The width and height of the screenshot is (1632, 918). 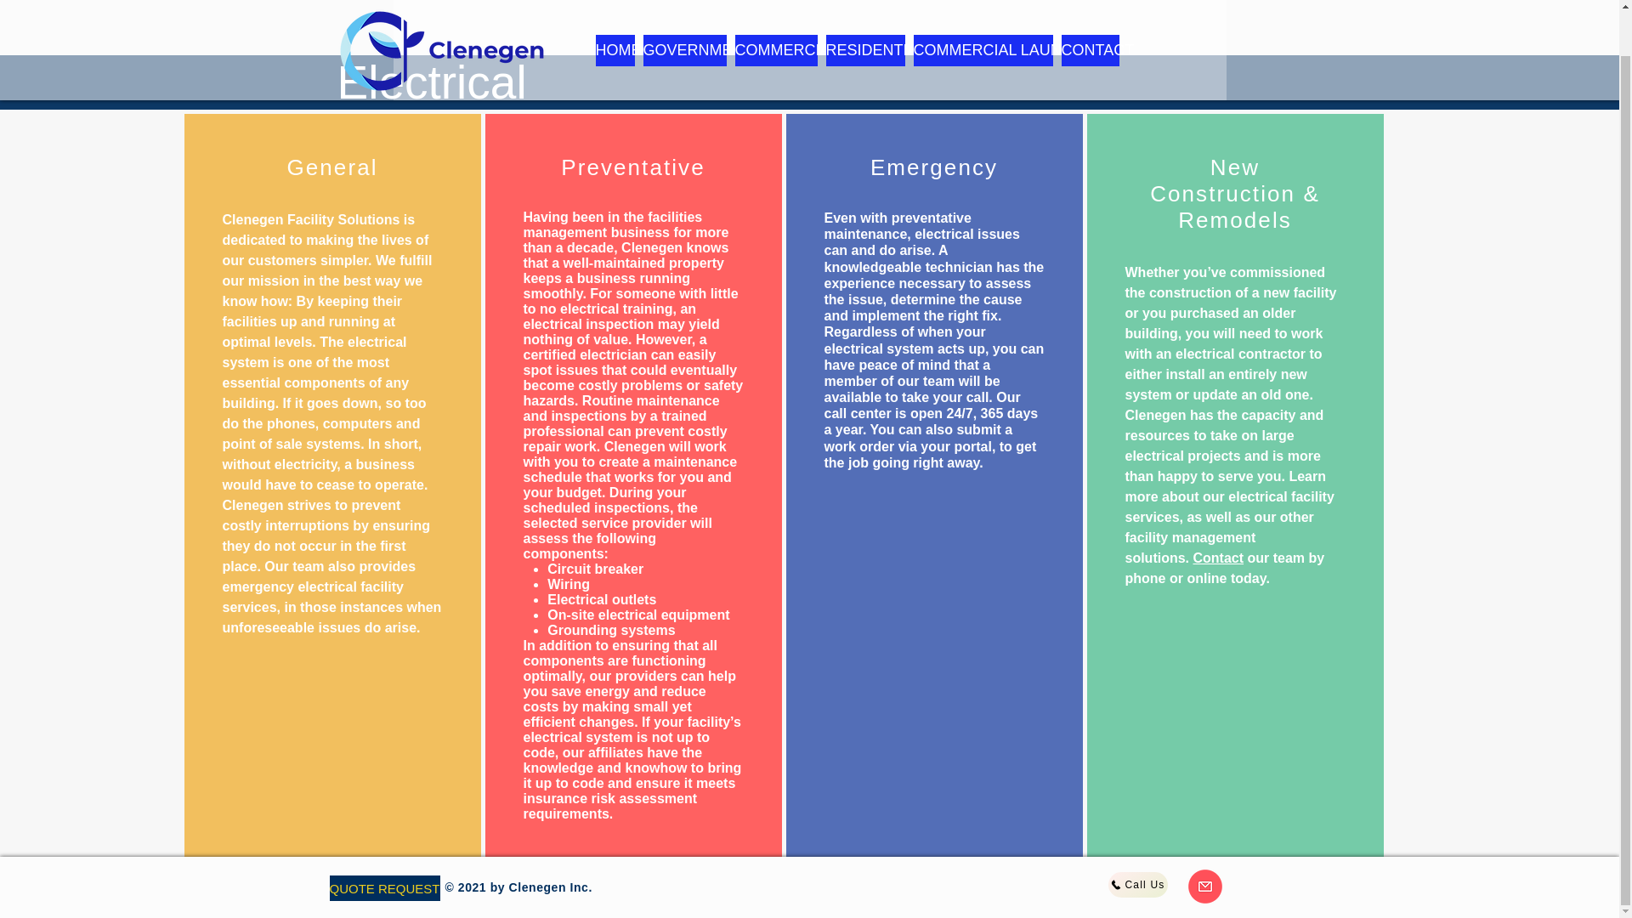 I want to click on CONTACT, so click(x=1090, y=9).